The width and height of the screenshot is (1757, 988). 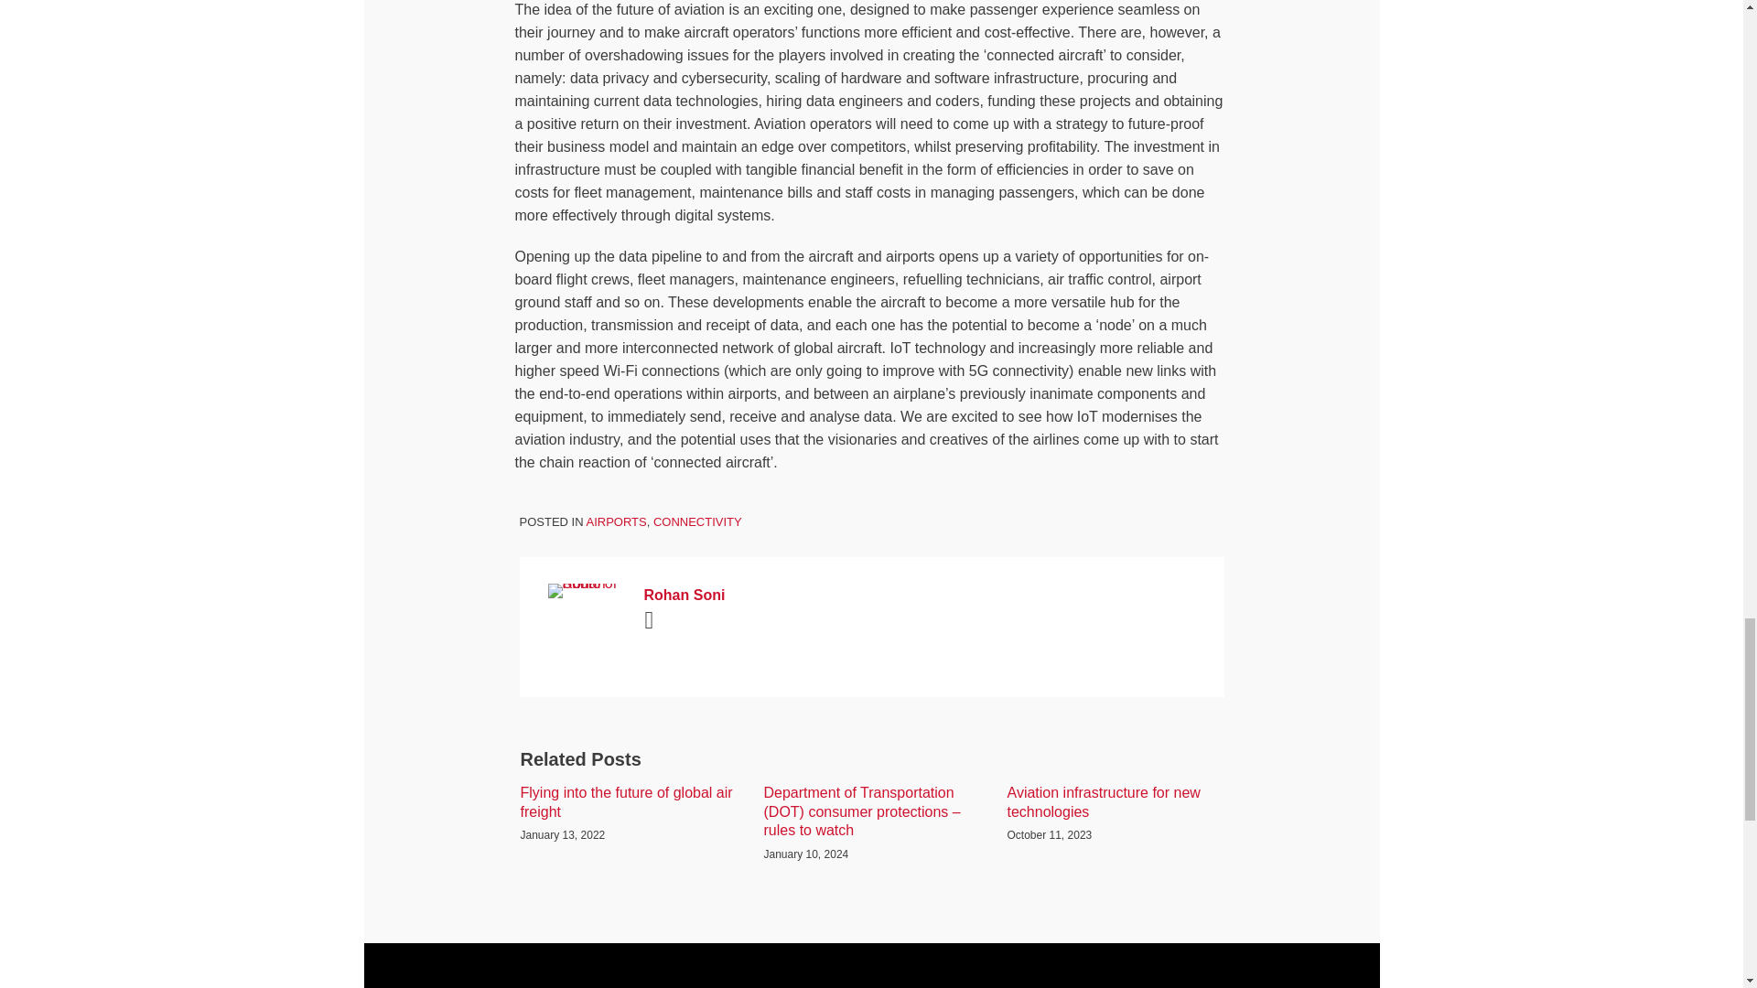 I want to click on AIRPORTS, so click(x=615, y=521).